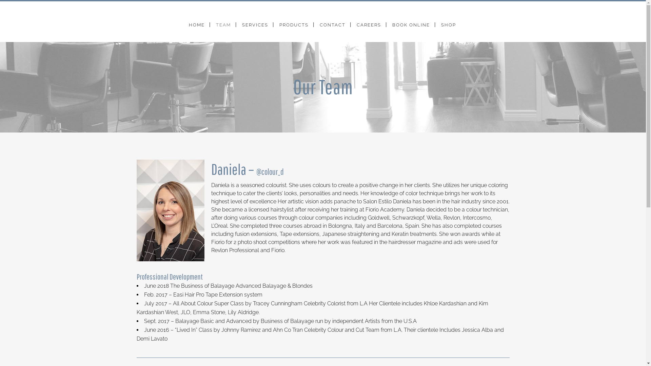 The height and width of the screenshot is (366, 651). I want to click on SHOP, so click(449, 25).